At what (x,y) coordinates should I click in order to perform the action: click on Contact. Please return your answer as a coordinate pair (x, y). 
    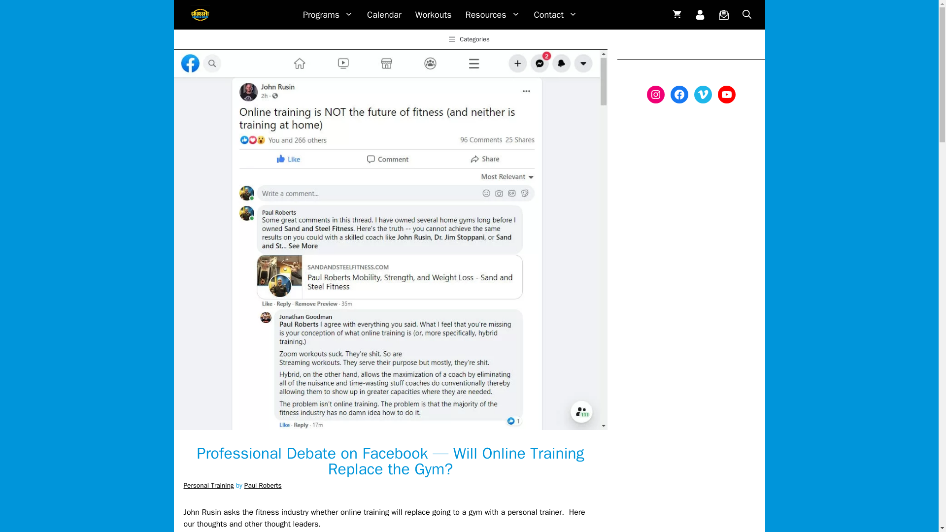
    Looking at the image, I should click on (556, 15).